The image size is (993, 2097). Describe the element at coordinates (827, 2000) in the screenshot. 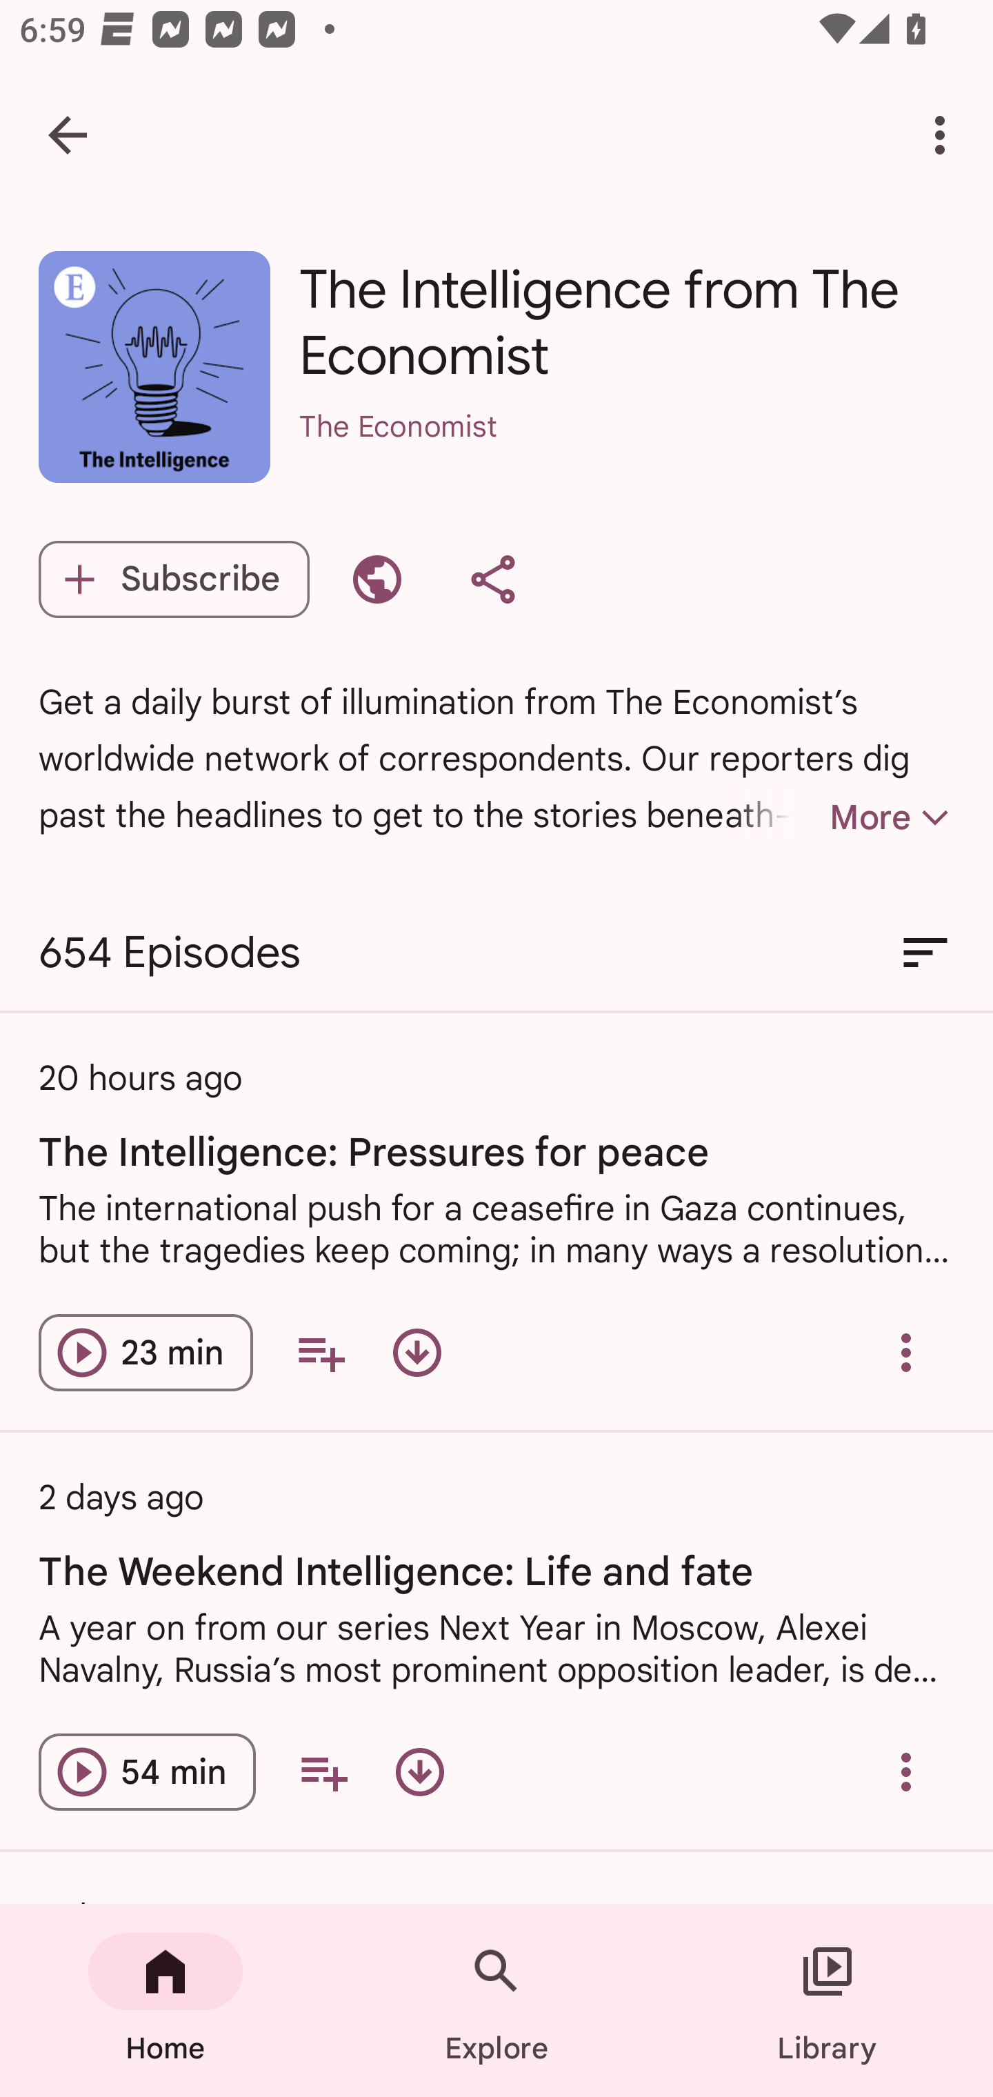

I see `Library` at that location.